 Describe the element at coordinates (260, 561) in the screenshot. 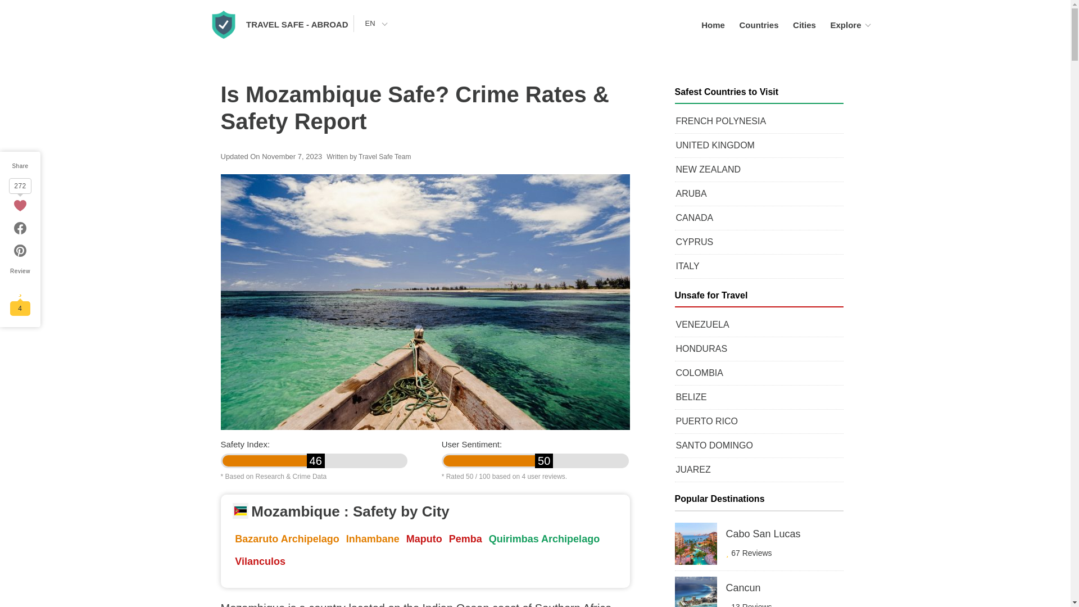

I see `Vilanculos` at that location.